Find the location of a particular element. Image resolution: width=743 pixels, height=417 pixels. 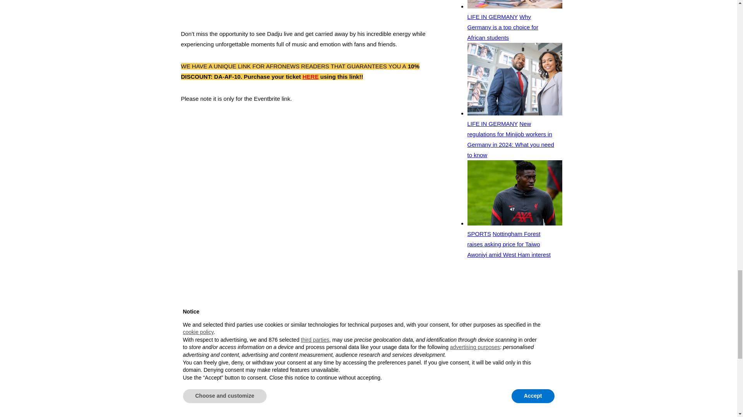

HERE is located at coordinates (310, 76).